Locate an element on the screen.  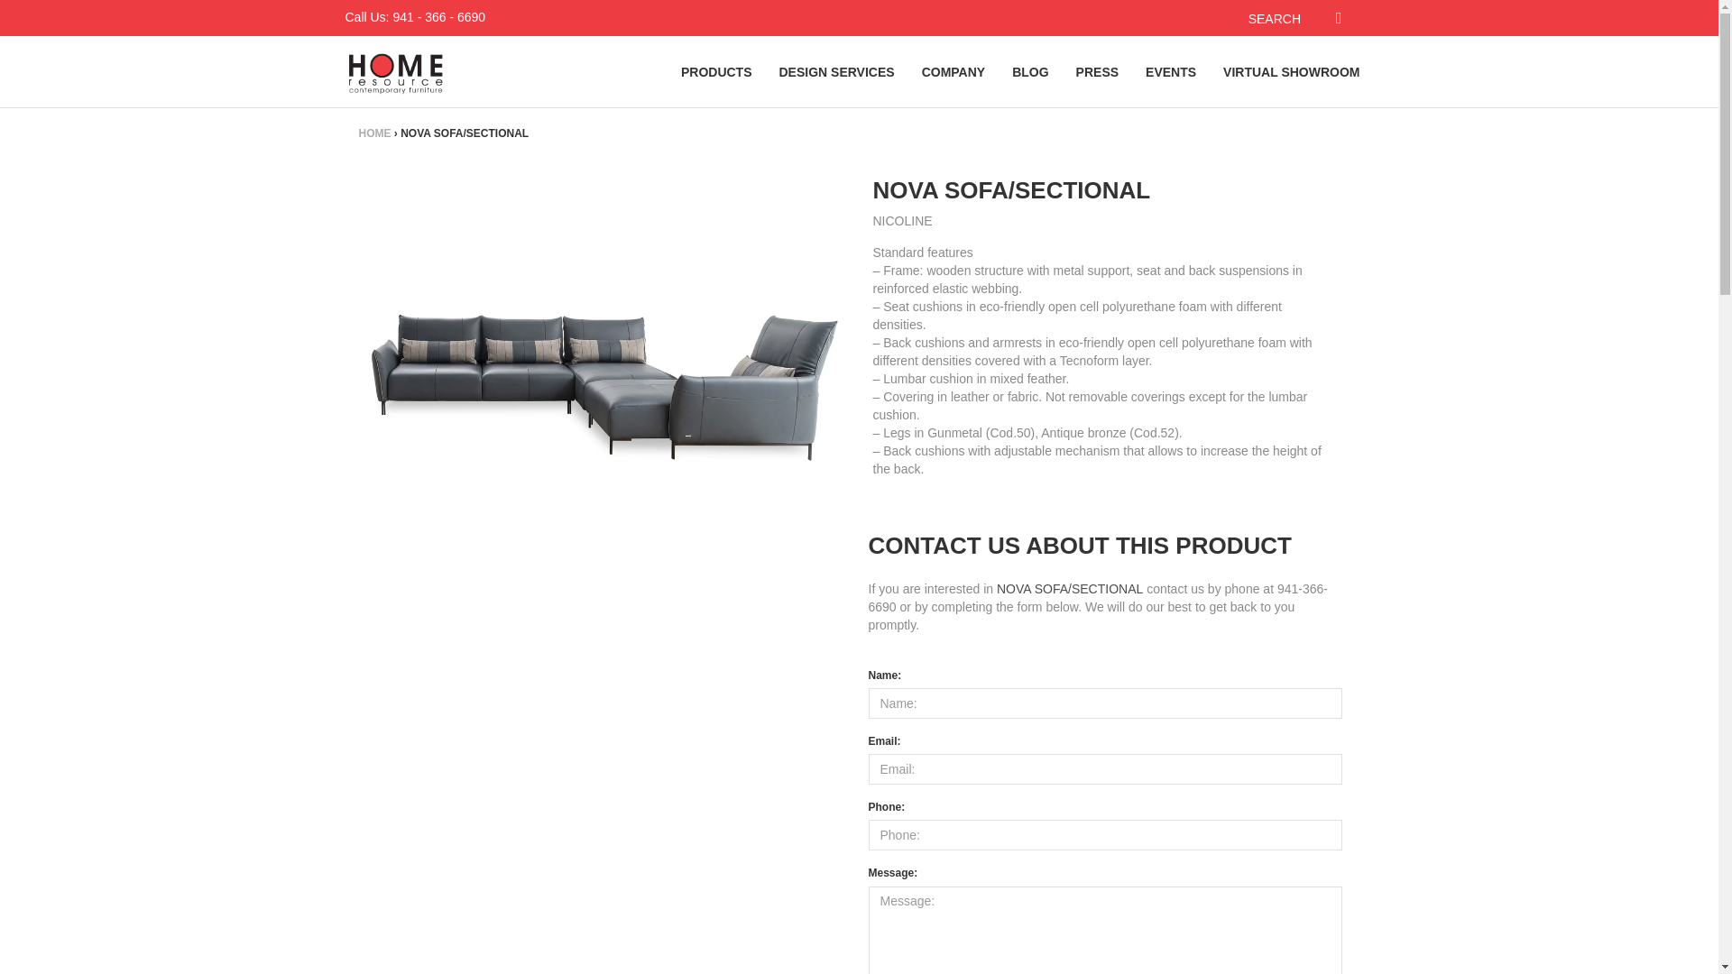
VIRTUAL SHOWROOM is located at coordinates (1291, 71).